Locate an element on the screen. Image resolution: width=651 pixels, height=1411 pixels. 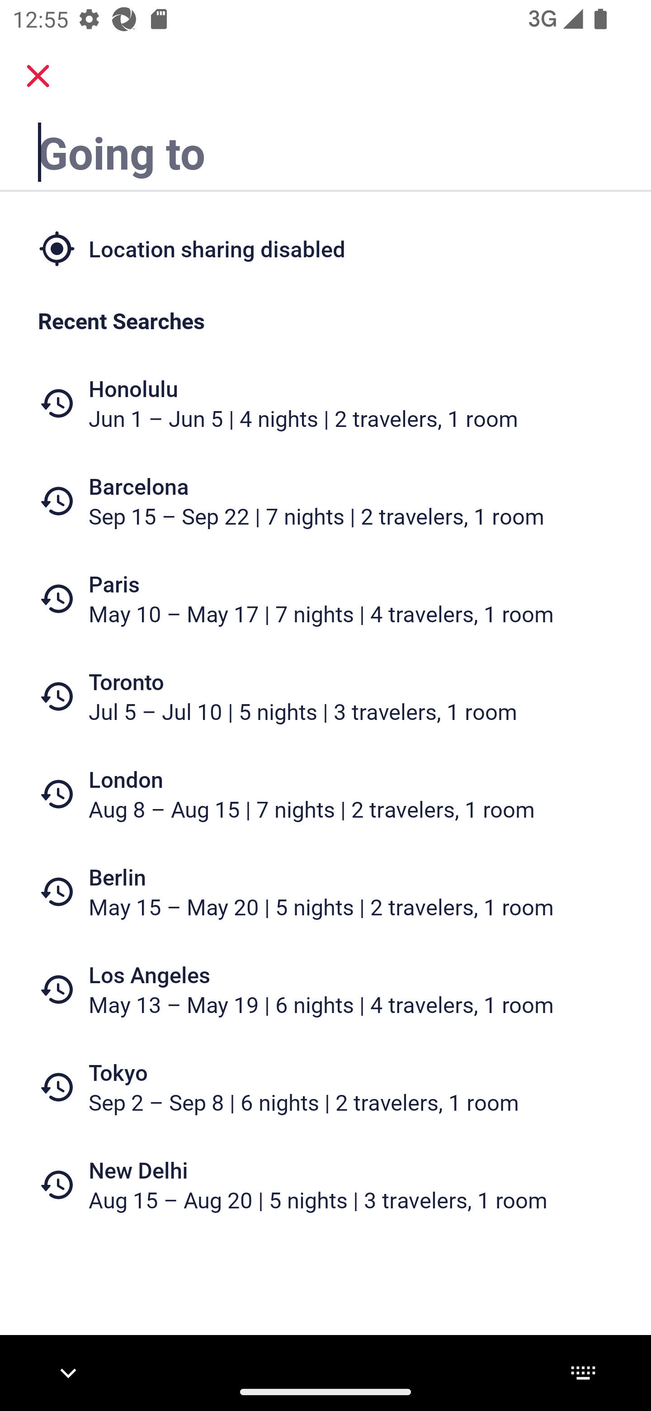
Location sharing disabled is located at coordinates (325, 248).